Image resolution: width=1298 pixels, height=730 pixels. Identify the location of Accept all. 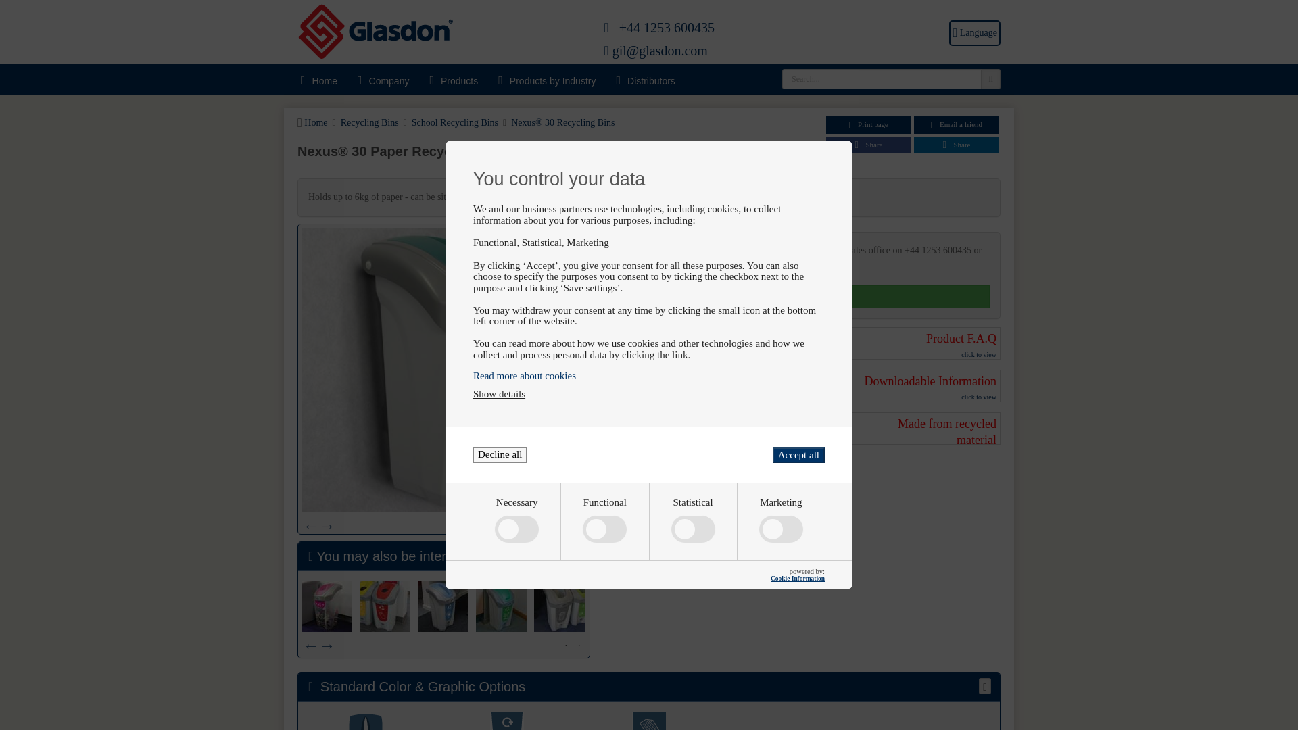
(798, 455).